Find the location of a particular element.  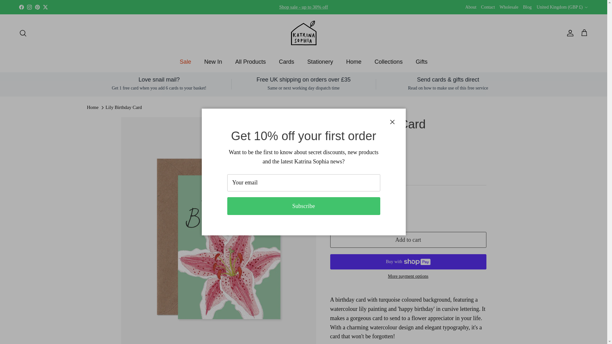

Pinterest is located at coordinates (37, 7).